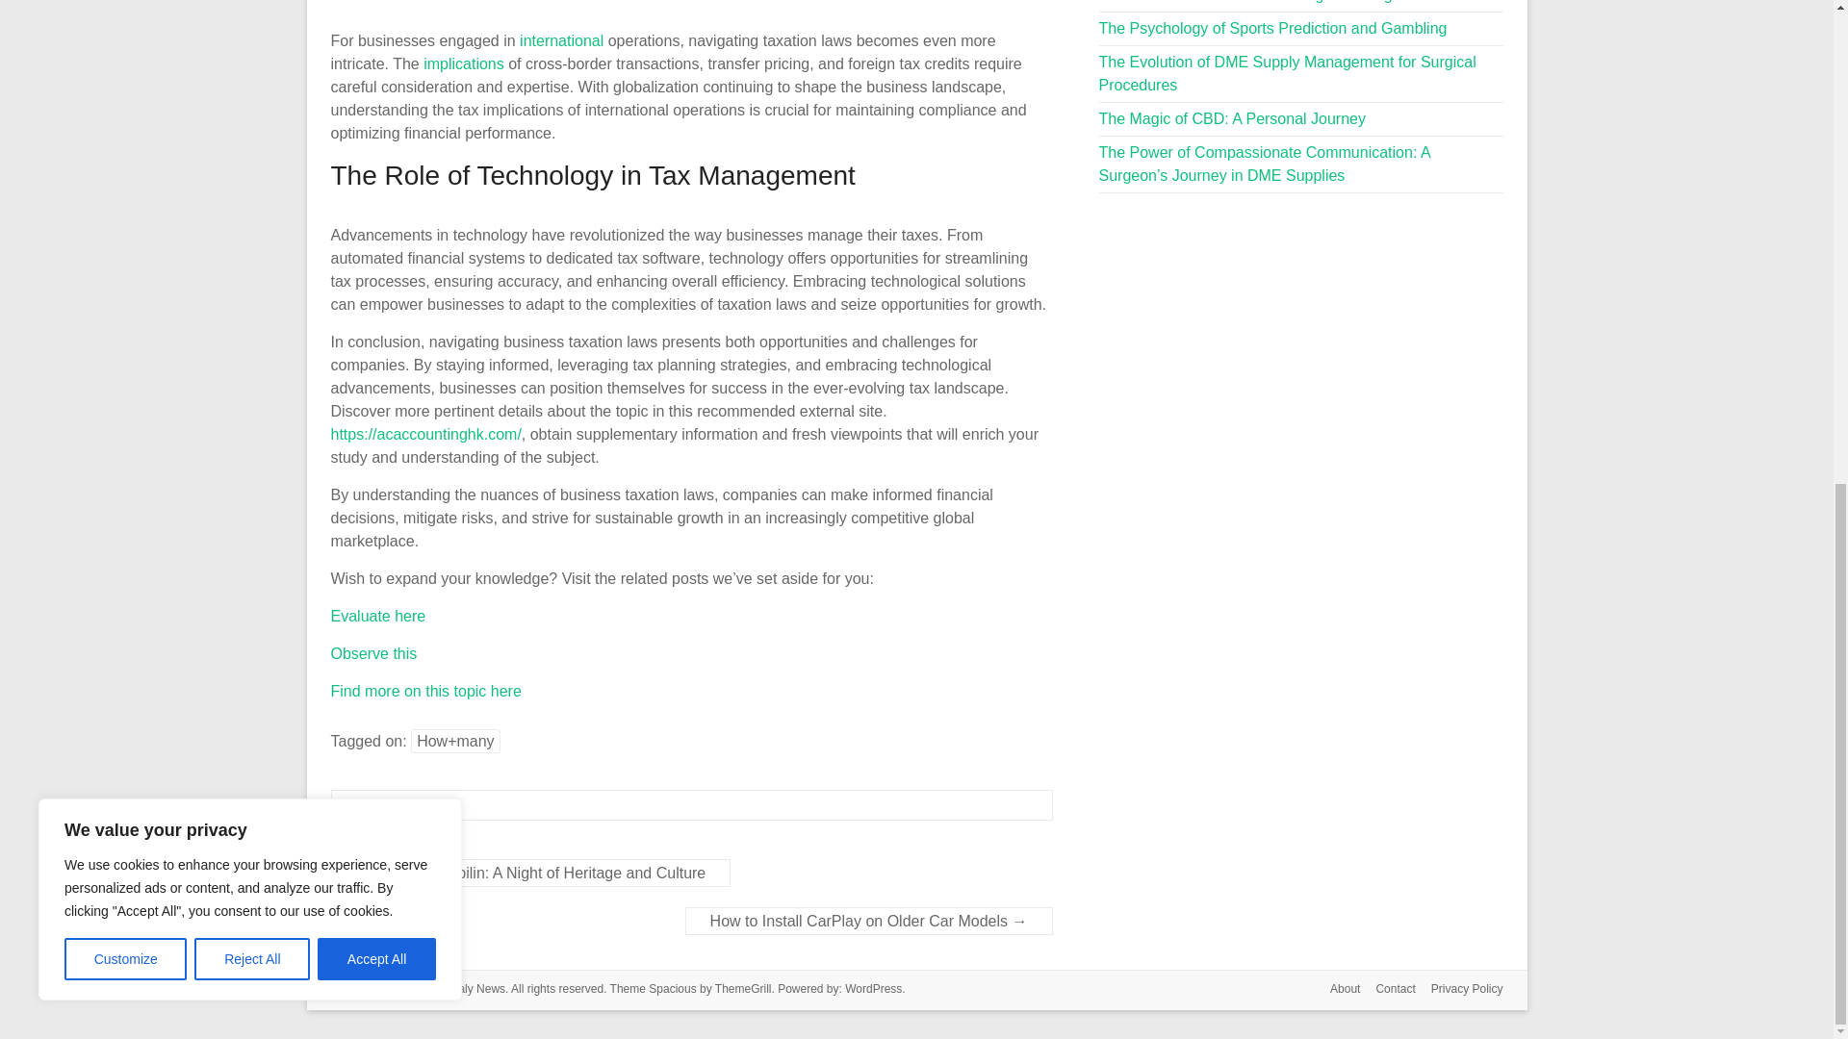  I want to click on WordPress, so click(872, 988).